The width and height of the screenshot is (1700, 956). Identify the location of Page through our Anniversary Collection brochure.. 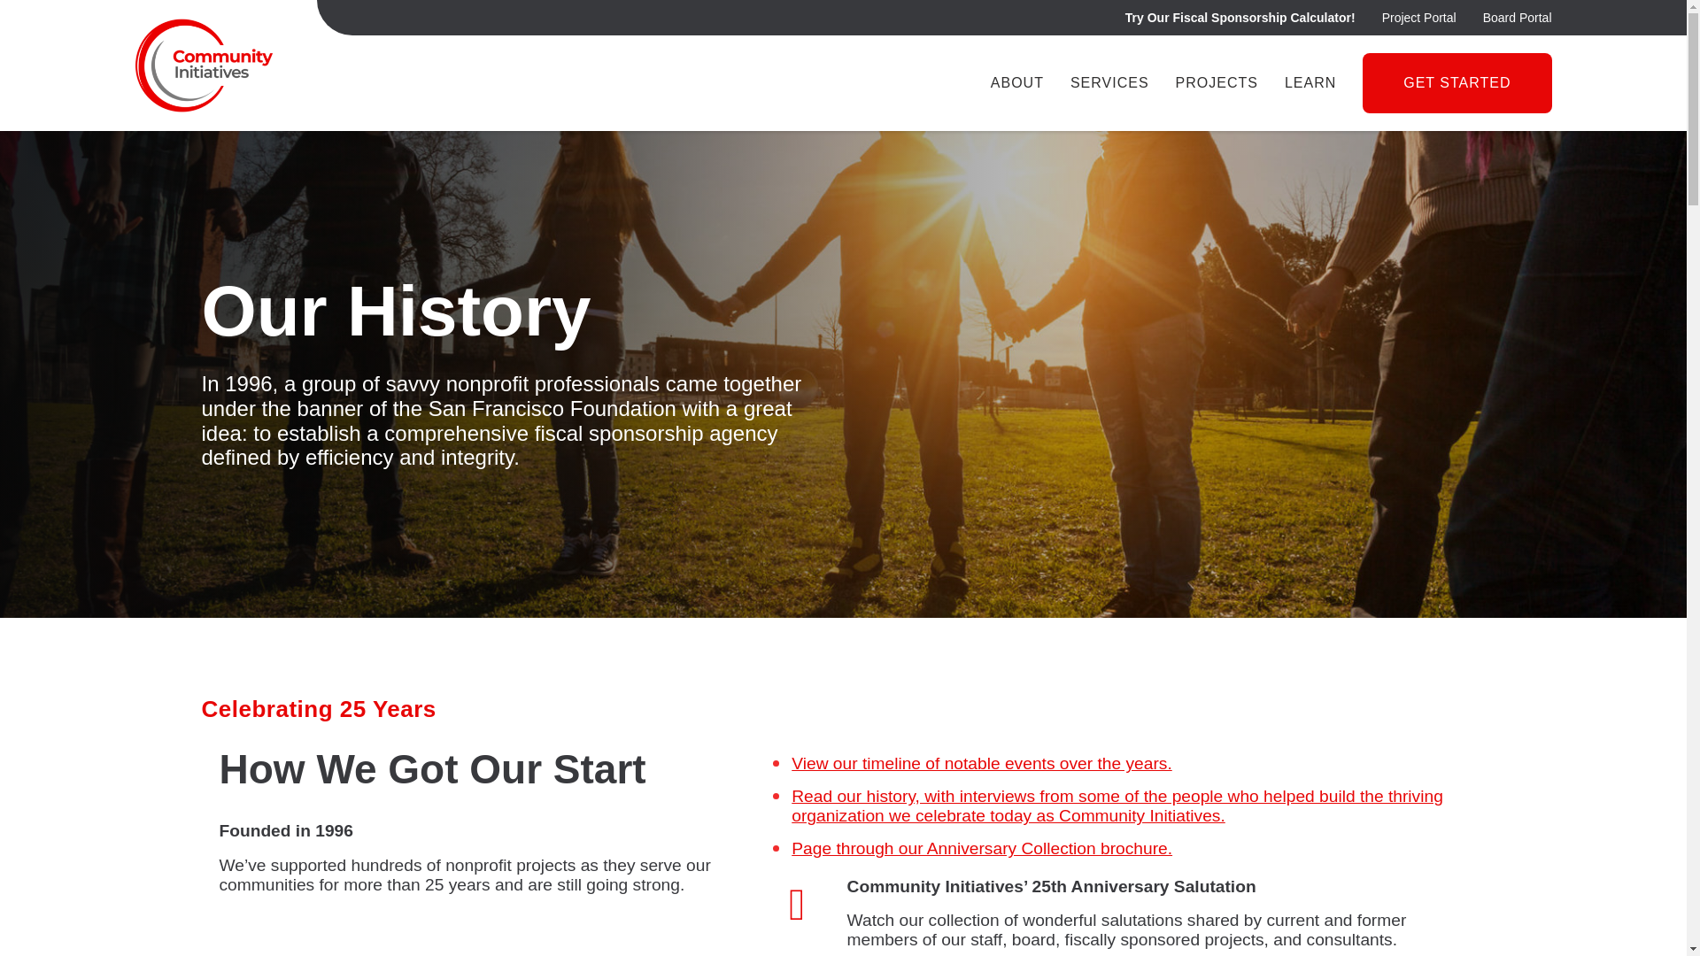
(982, 848).